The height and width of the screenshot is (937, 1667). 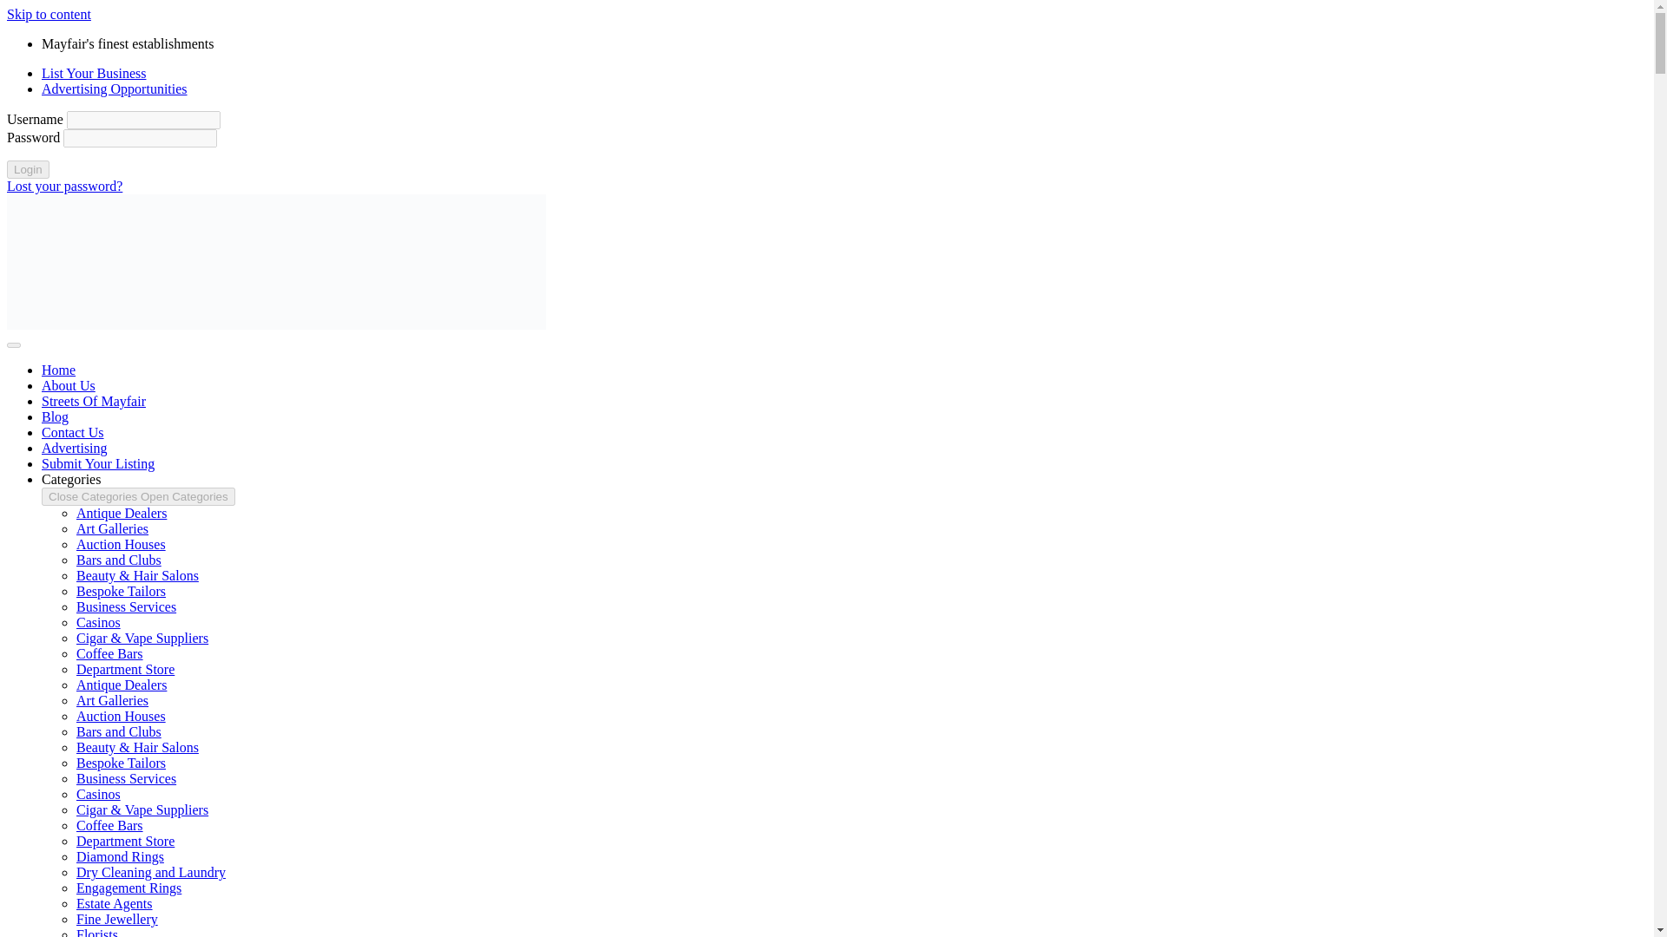 What do you see at coordinates (73, 432) in the screenshot?
I see `Contact Us` at bounding box center [73, 432].